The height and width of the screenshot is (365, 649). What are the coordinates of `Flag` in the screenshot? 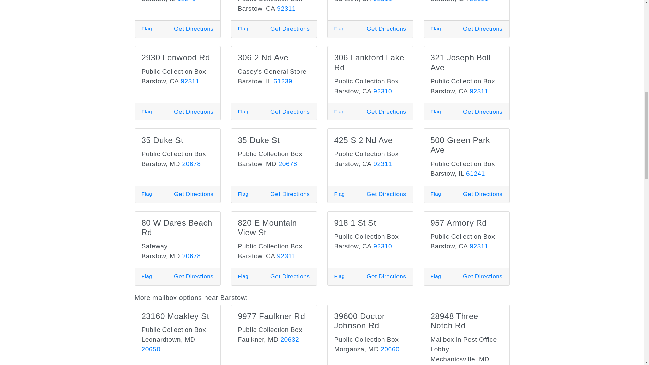 It's located at (436, 28).